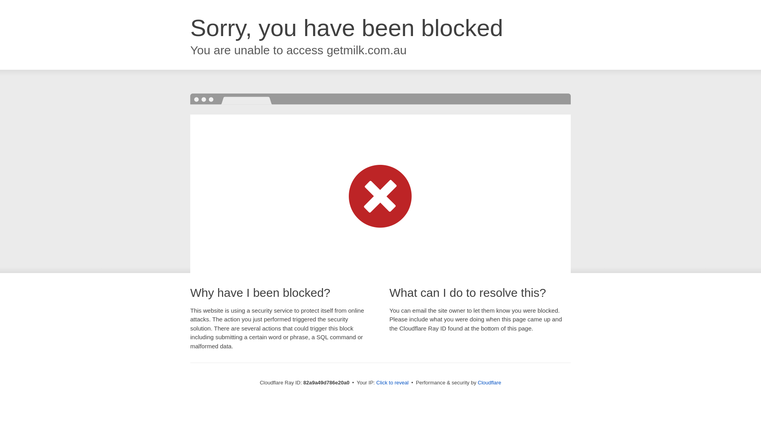 The height and width of the screenshot is (428, 761). Describe the element at coordinates (489, 383) in the screenshot. I see `Cloudflare` at that location.